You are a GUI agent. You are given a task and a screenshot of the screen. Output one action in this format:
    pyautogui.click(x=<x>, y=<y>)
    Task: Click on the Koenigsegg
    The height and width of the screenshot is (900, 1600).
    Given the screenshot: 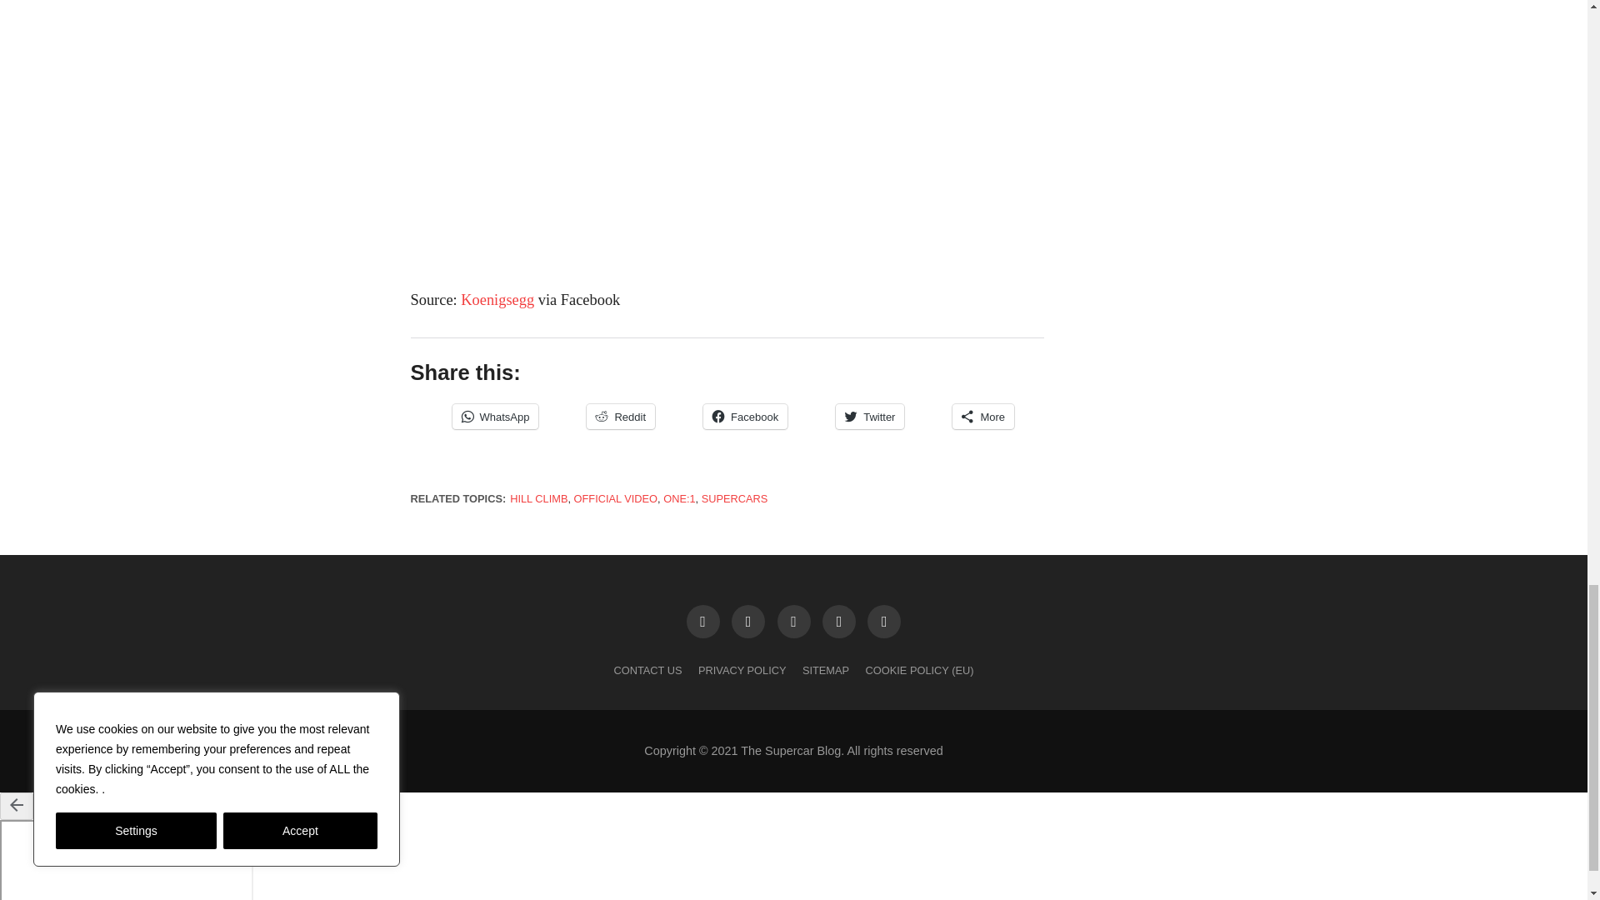 What is the action you would take?
    pyautogui.click(x=497, y=300)
    